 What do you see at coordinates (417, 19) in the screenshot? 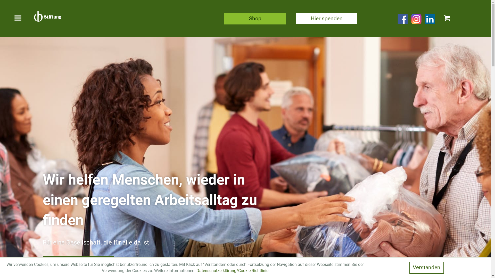
I see `Instagram-Link` at bounding box center [417, 19].